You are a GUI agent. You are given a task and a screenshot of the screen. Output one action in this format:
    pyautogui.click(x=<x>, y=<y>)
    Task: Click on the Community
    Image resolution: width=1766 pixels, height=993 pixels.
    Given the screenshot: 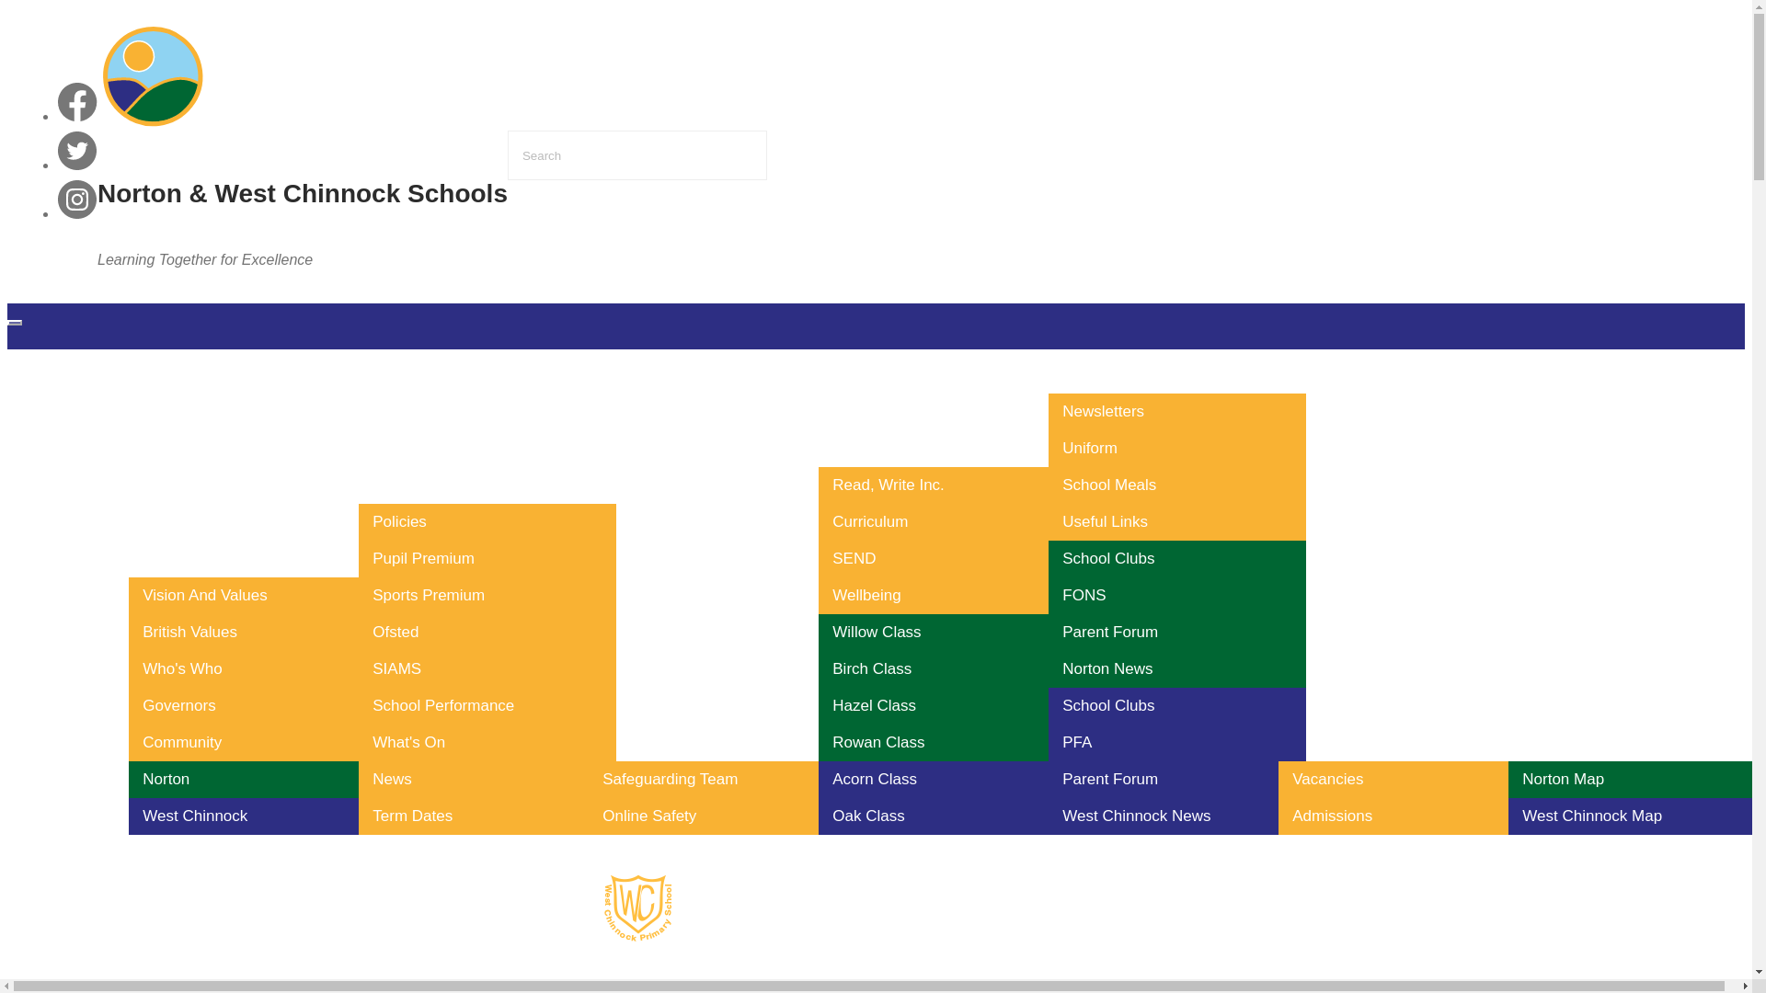 What is the action you would take?
    pyautogui.click(x=258, y=743)
    